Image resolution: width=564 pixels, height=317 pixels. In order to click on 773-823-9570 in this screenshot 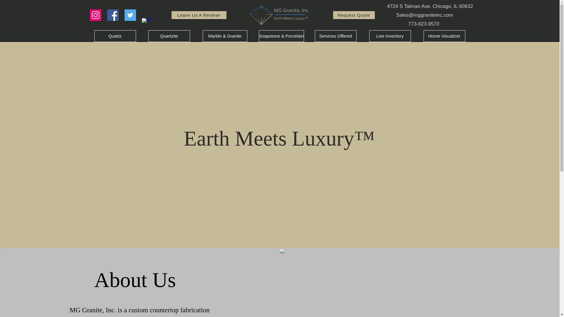, I will do `click(424, 24)`.